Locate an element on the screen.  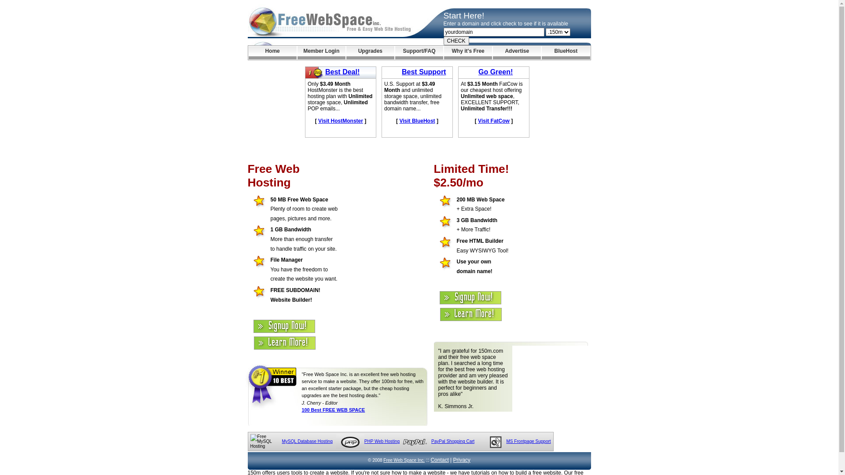
MS Frontpage Support is located at coordinates (528, 442).